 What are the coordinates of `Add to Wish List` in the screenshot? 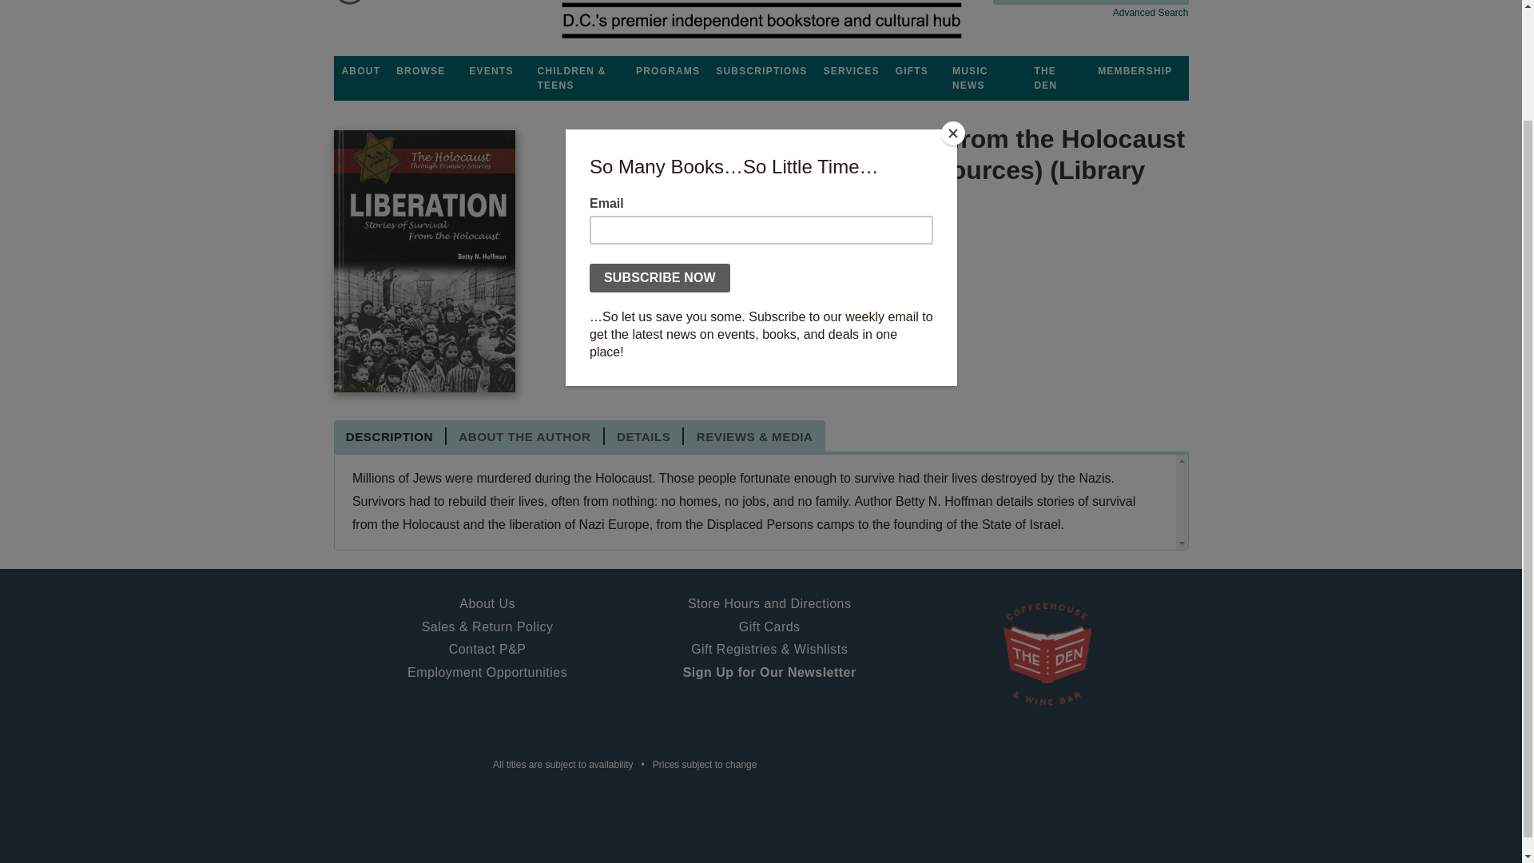 It's located at (769, 356).